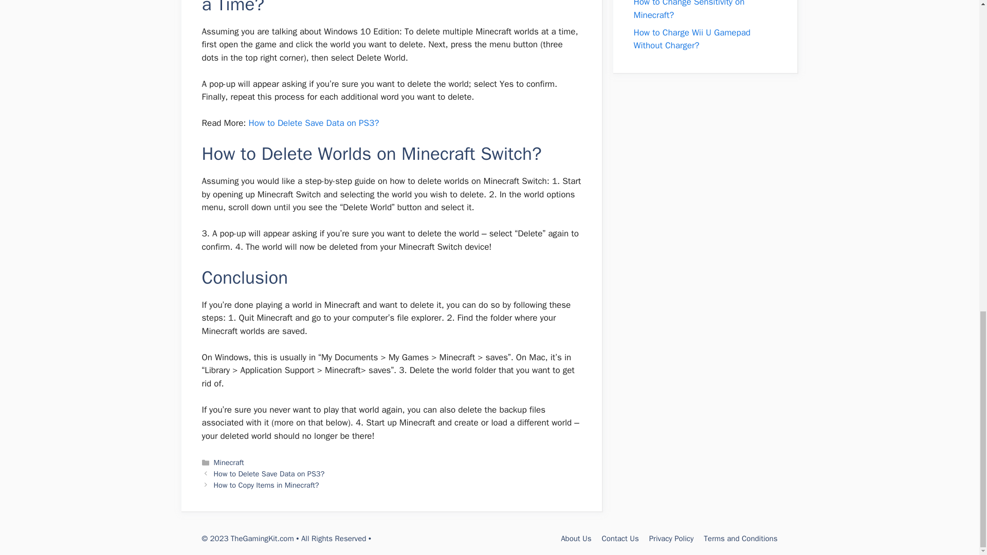  Describe the element at coordinates (576, 539) in the screenshot. I see `About Us` at that location.